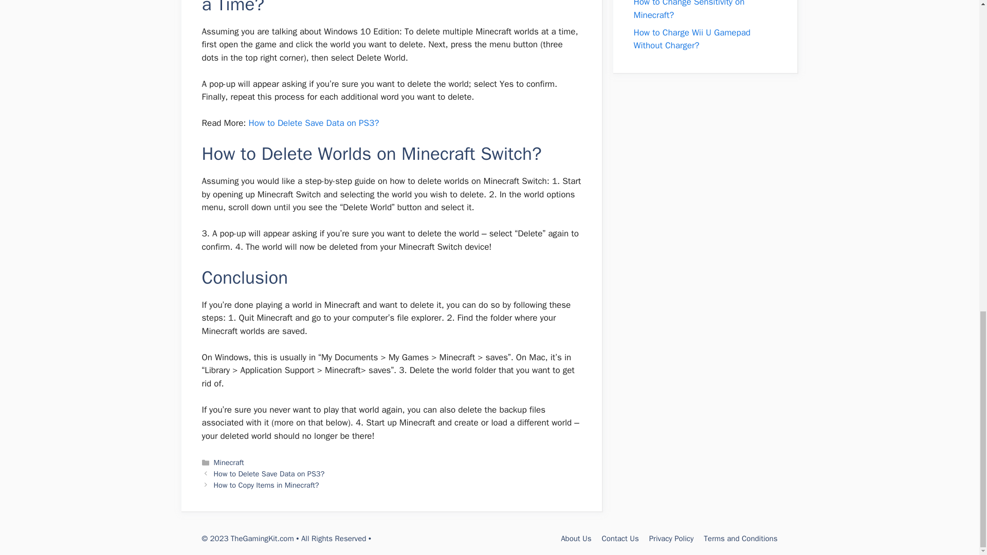  Describe the element at coordinates (576, 539) in the screenshot. I see `About Us` at that location.